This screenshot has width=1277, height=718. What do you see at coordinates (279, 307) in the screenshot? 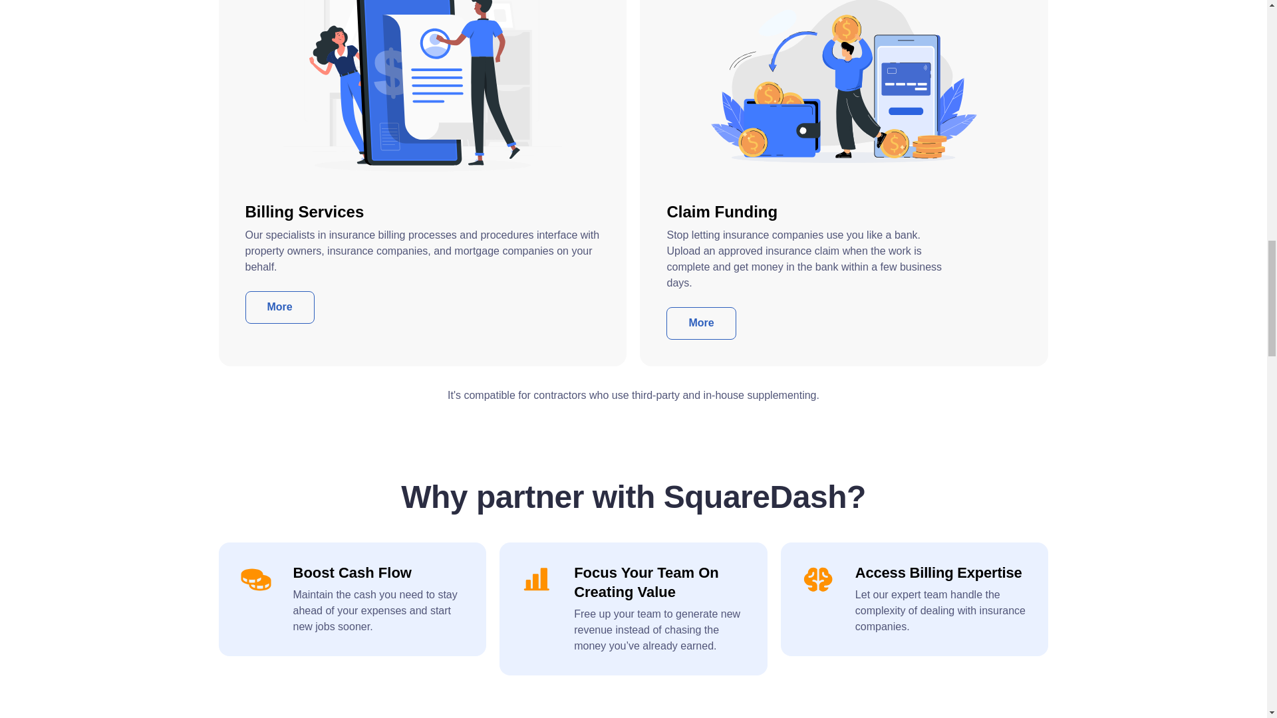
I see `More` at bounding box center [279, 307].